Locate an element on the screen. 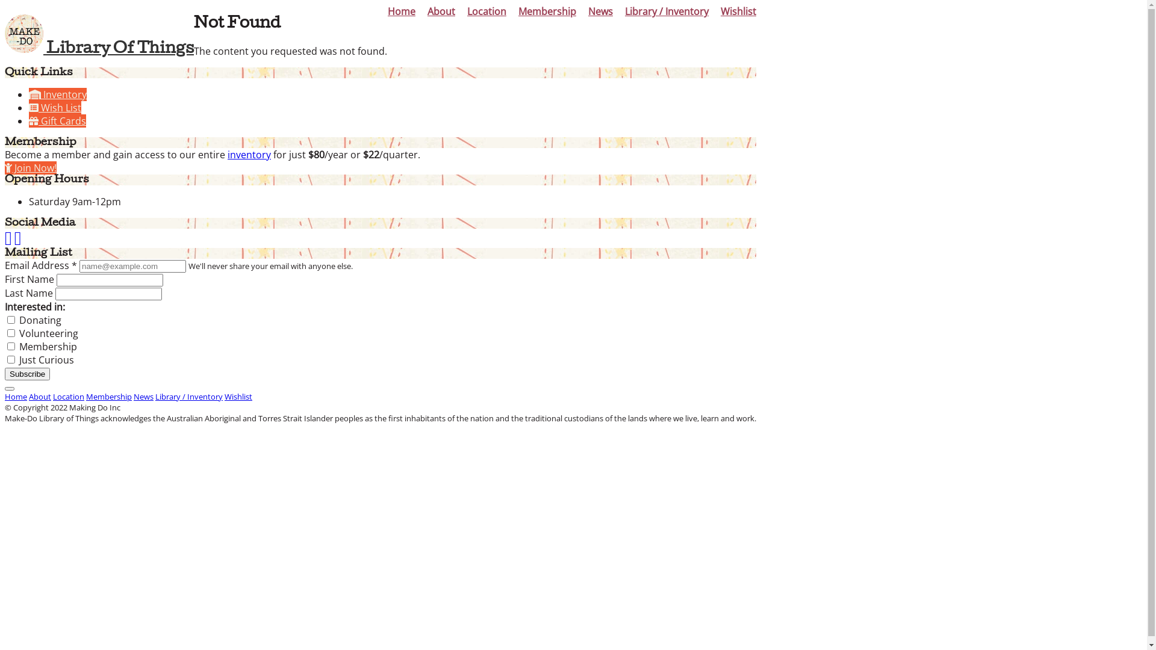 The width and height of the screenshot is (1156, 650). Subscribe is located at coordinates (28, 374).